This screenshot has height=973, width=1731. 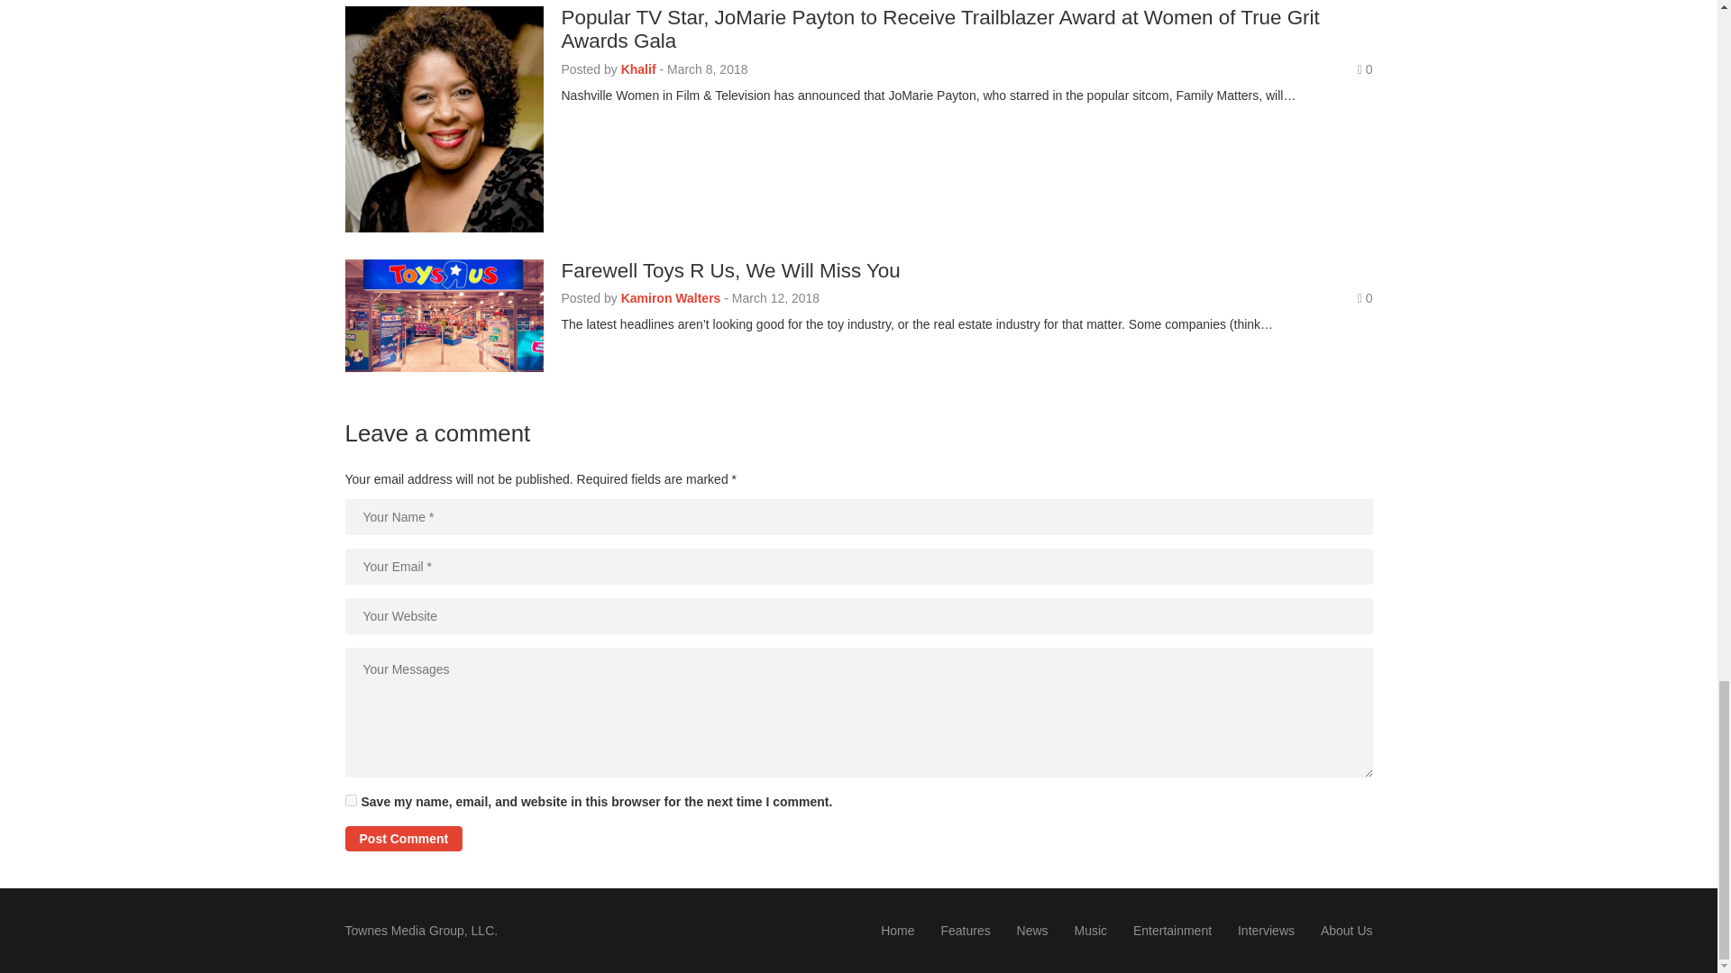 What do you see at coordinates (671, 297) in the screenshot?
I see `Posts by Kamiron Walters` at bounding box center [671, 297].